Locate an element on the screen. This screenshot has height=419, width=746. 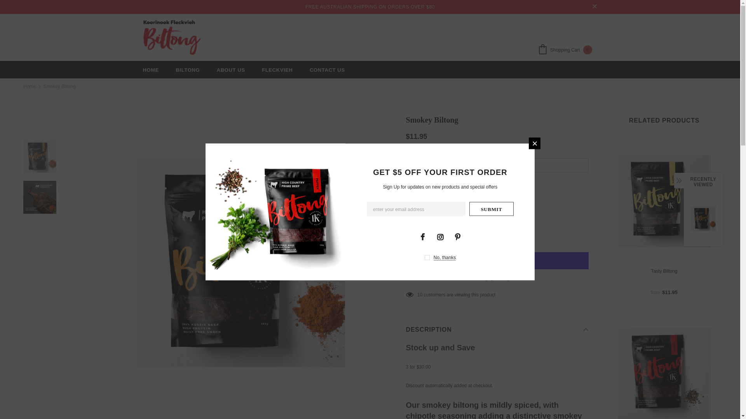
Shopping Cart 0 is located at coordinates (567, 50).